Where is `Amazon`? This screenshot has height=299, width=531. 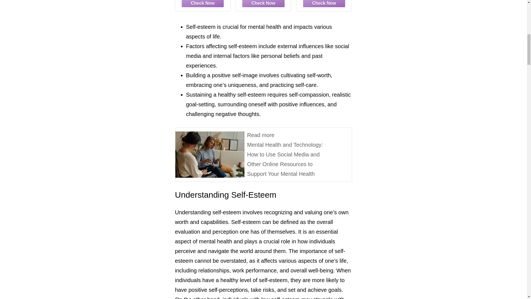
Amazon is located at coordinates (202, 4).